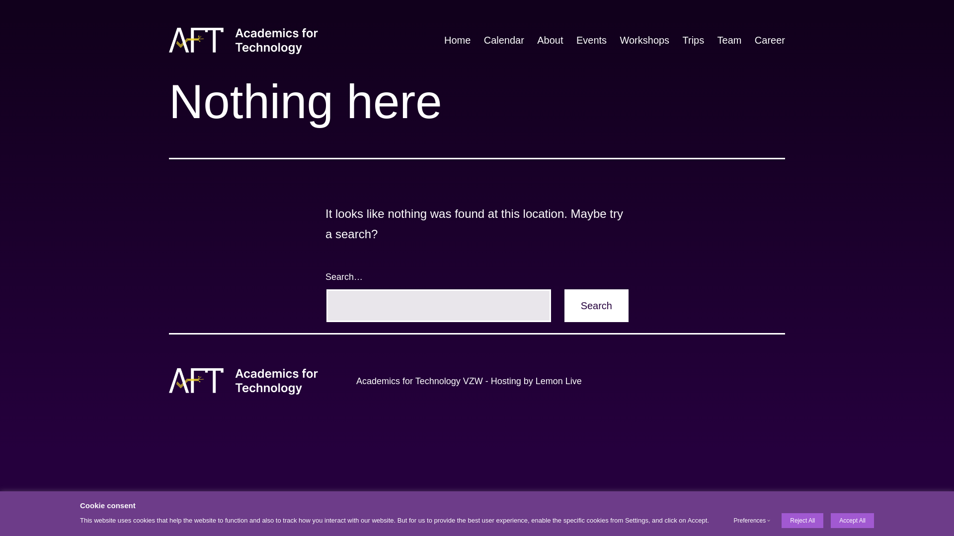 The image size is (954, 536). I want to click on Home, so click(458, 41).